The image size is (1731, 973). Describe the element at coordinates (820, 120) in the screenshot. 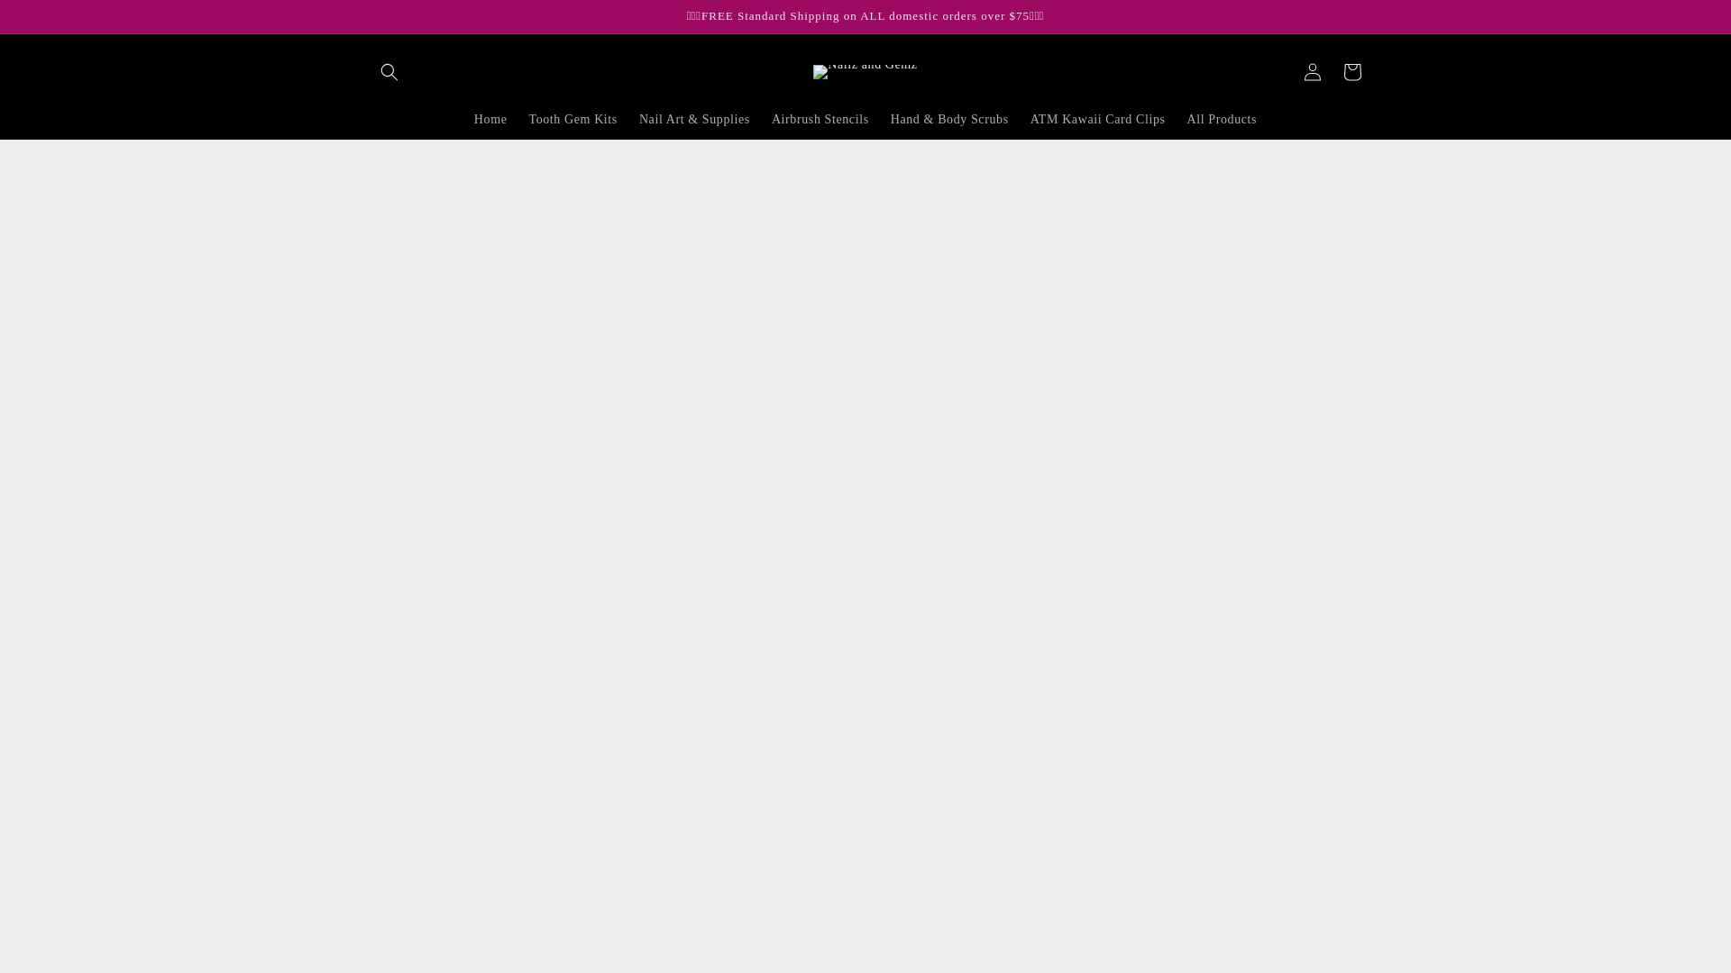

I see `Airbrush Stencils` at that location.